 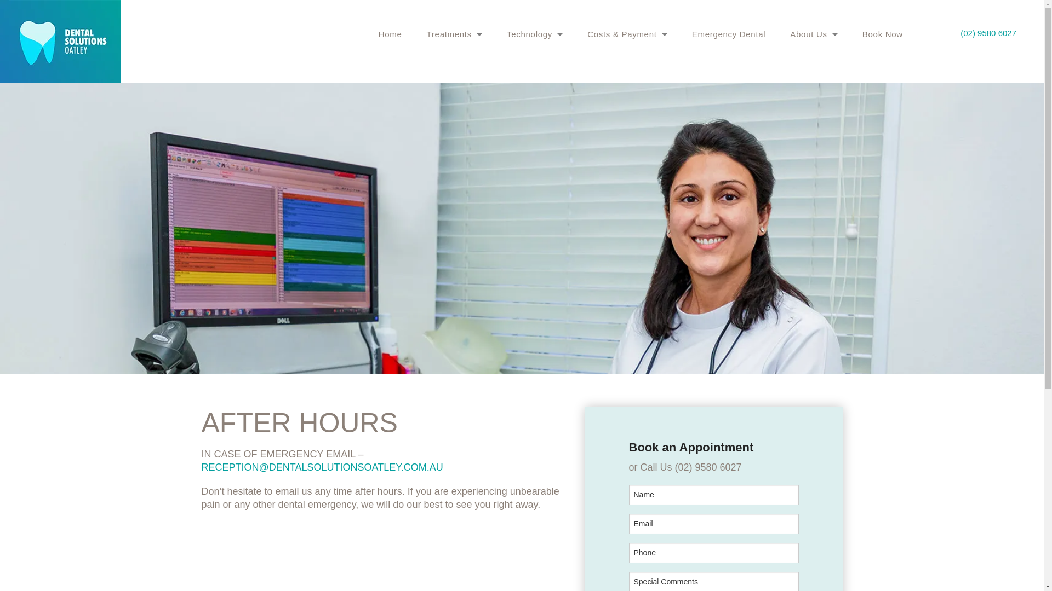 What do you see at coordinates (451, 62) in the screenshot?
I see `Anxiety at the dentist` at bounding box center [451, 62].